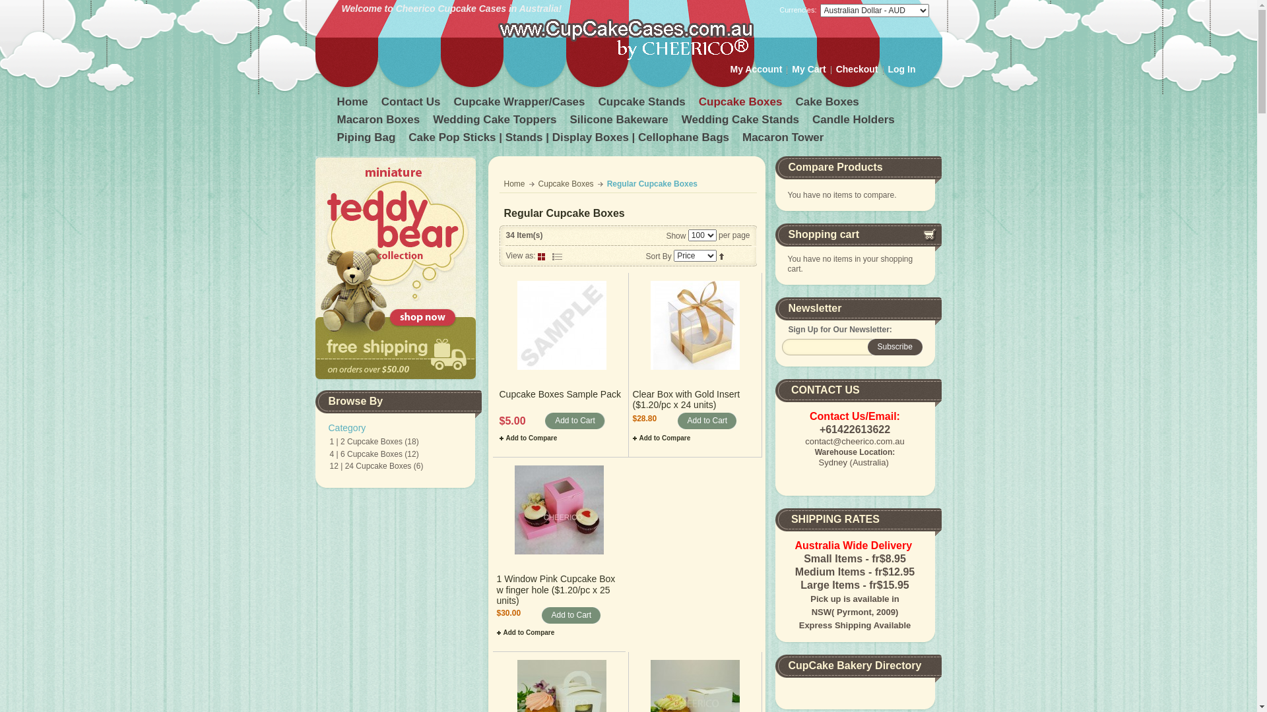  I want to click on 12 | 24 Cupcake Boxes, so click(371, 466).